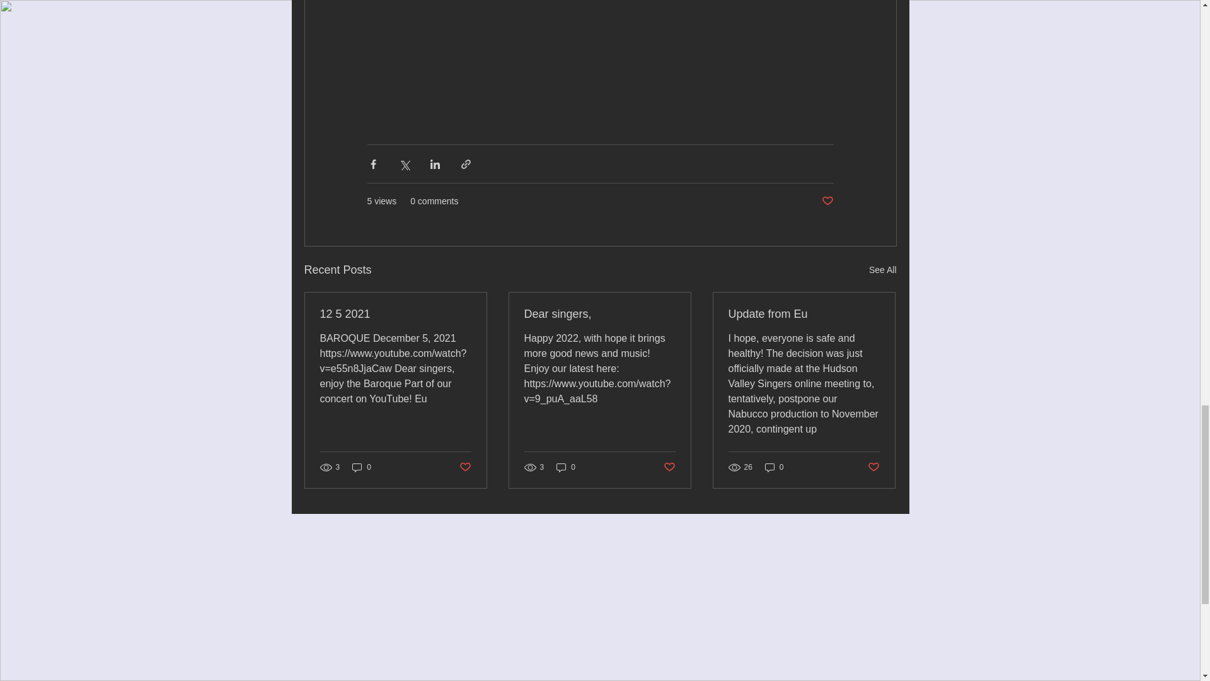 The image size is (1210, 681). I want to click on Post not marked as liked, so click(464, 467).